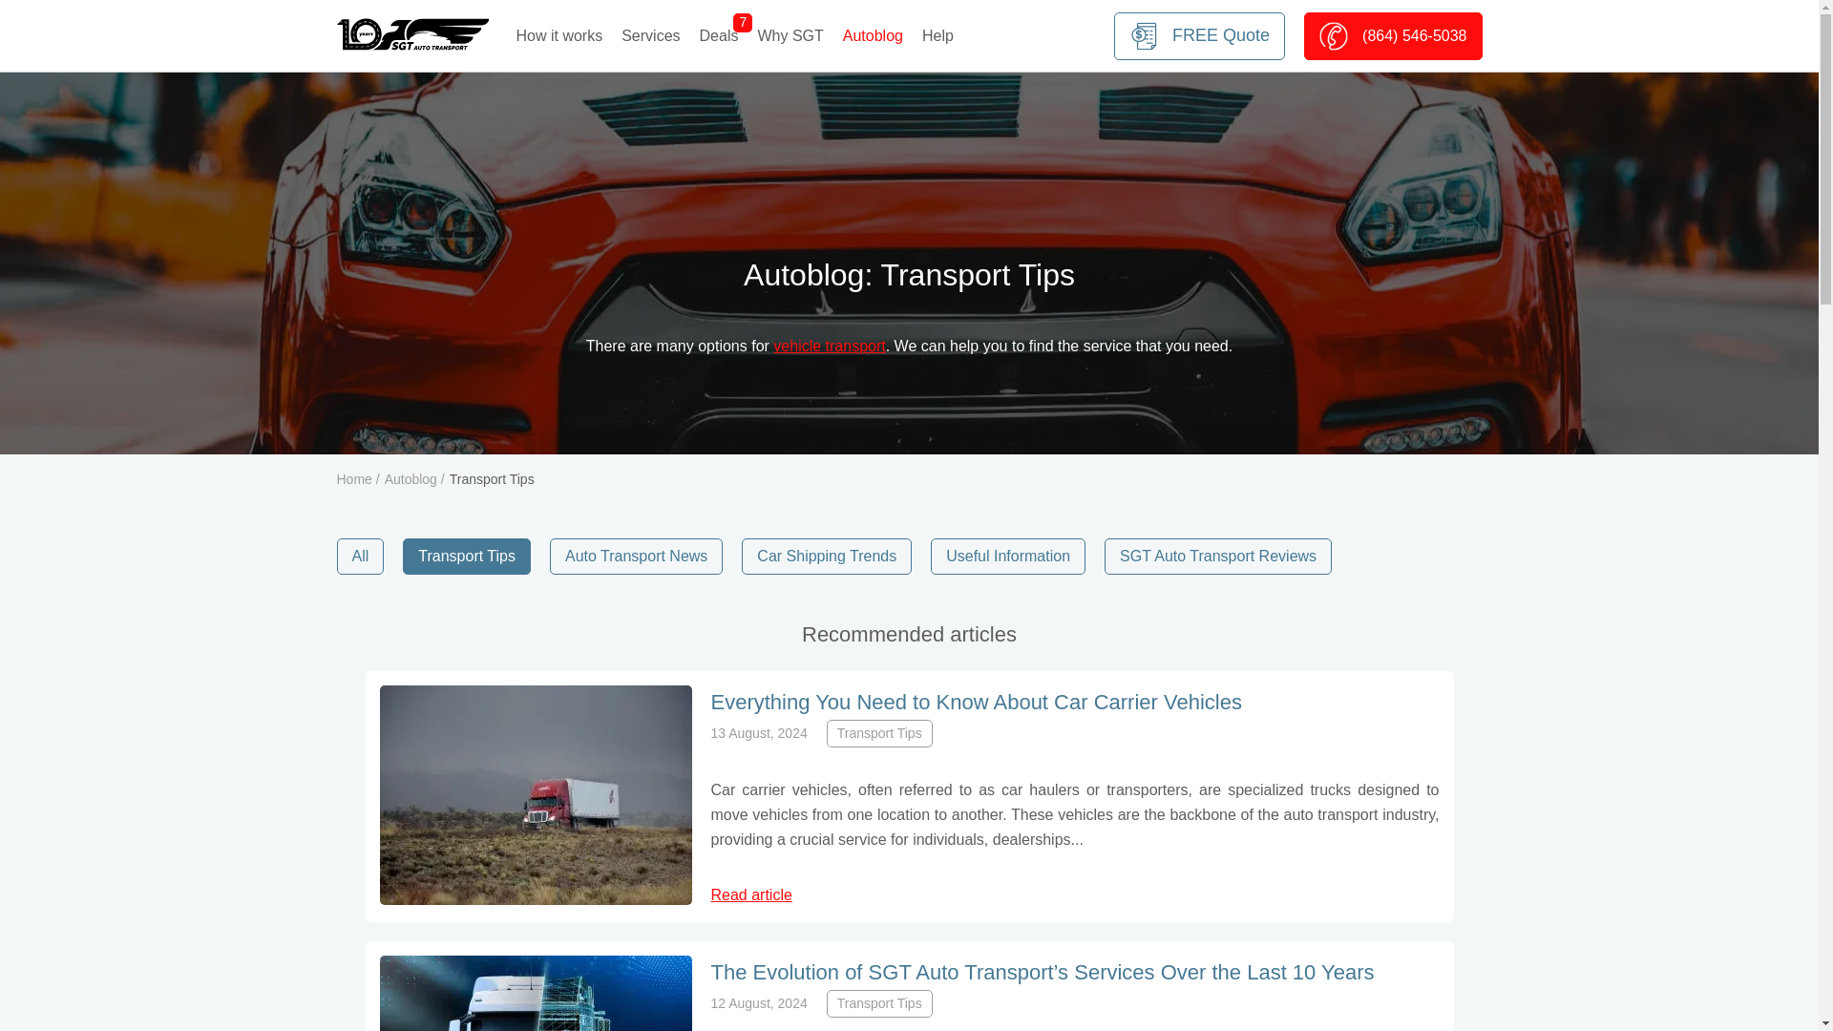  What do you see at coordinates (1199, 34) in the screenshot?
I see `FREE Quote` at bounding box center [1199, 34].